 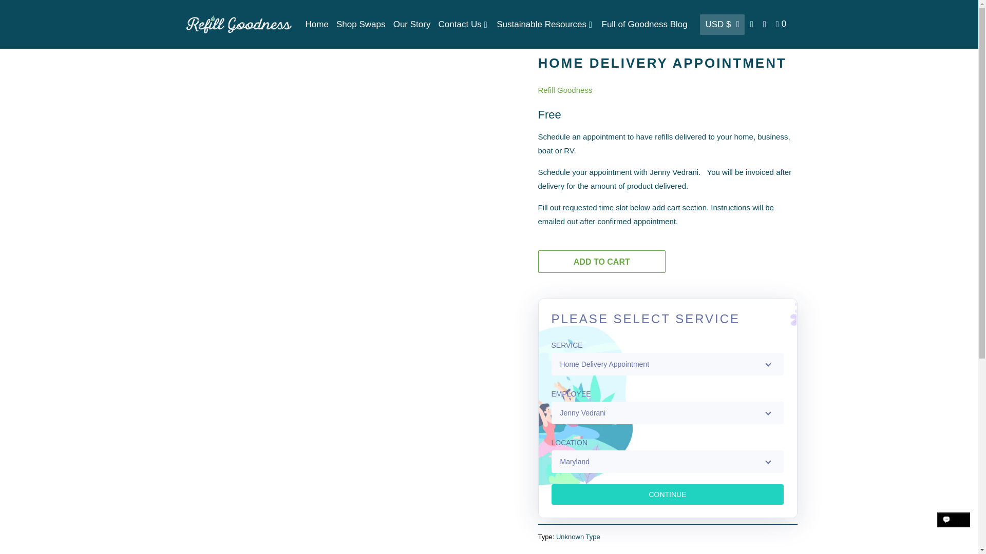 I want to click on Sustainable Resources, so click(x=545, y=24).